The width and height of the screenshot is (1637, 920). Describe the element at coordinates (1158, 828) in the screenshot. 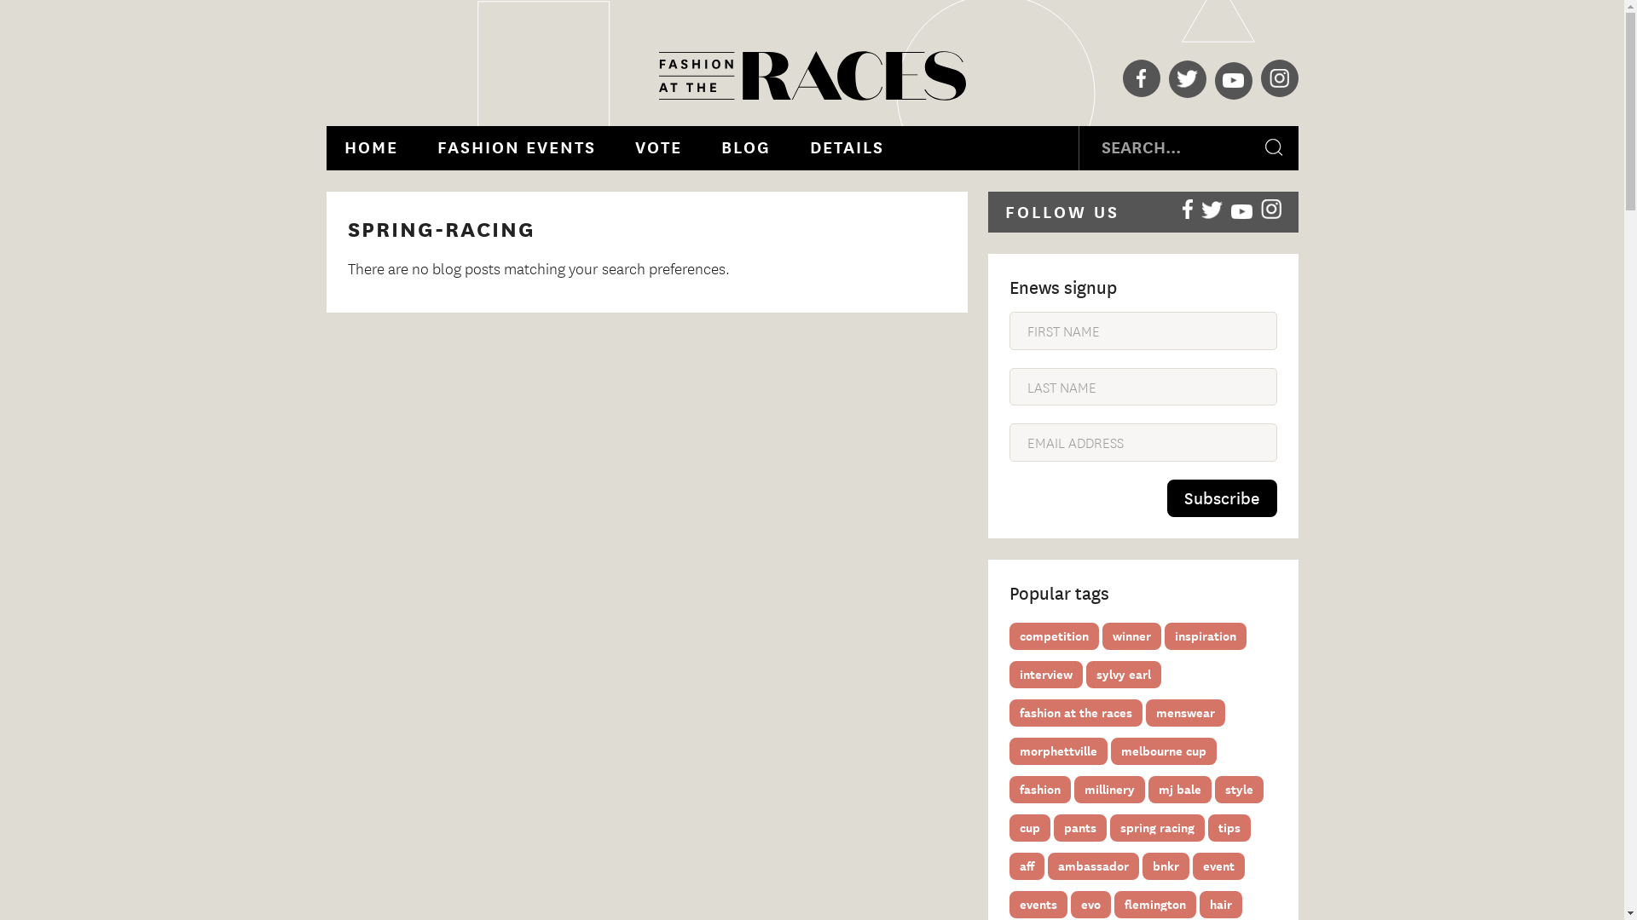

I see `spring racing` at that location.